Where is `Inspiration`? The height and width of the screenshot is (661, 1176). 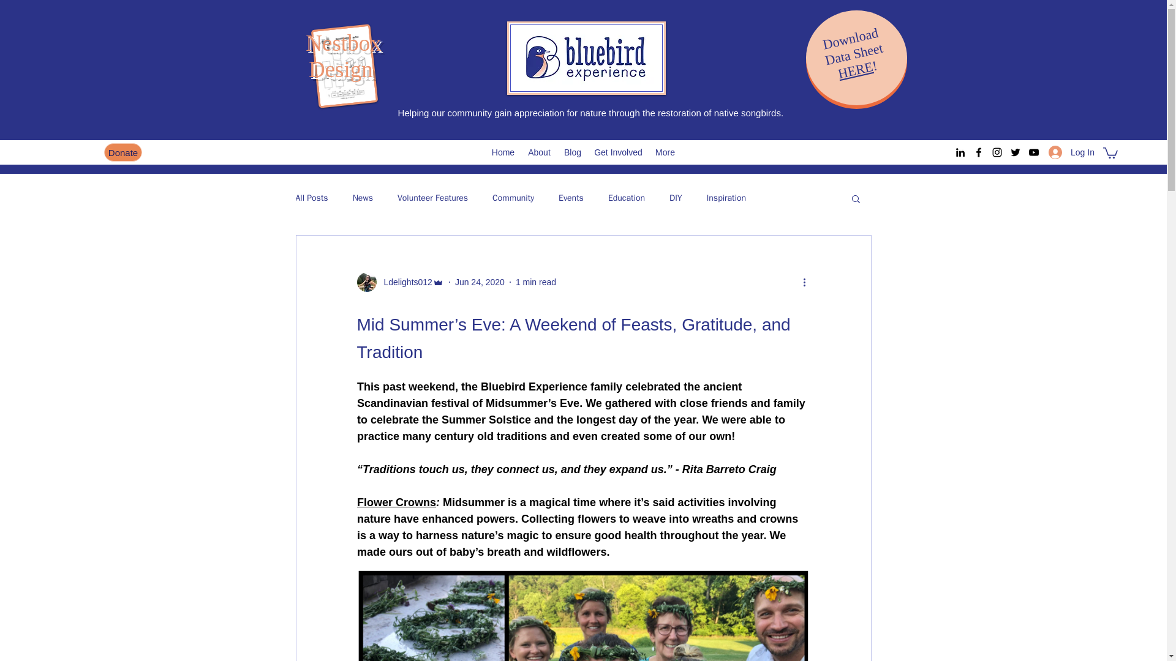 Inspiration is located at coordinates (726, 198).